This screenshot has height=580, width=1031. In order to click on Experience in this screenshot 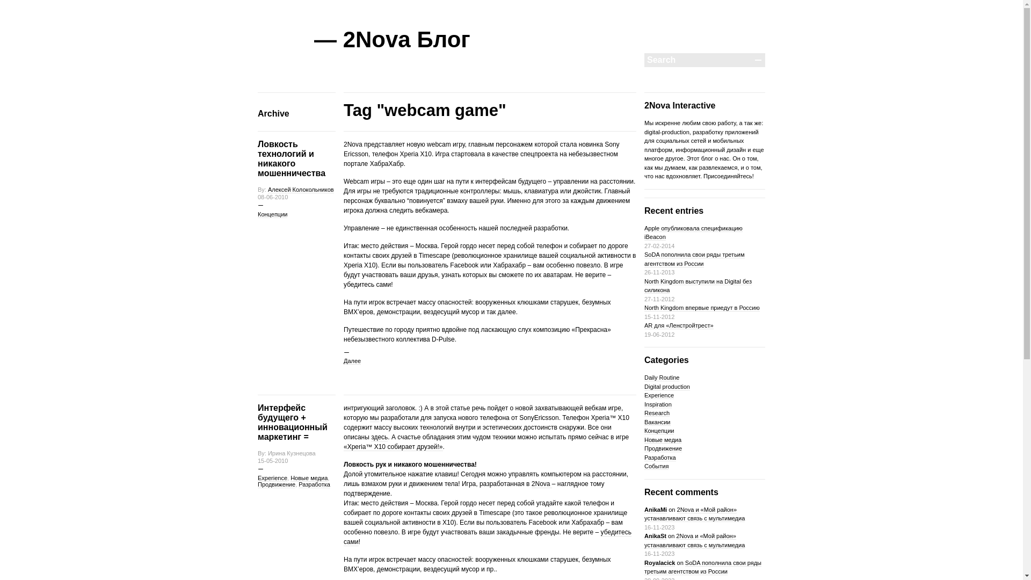, I will do `click(273, 478)`.